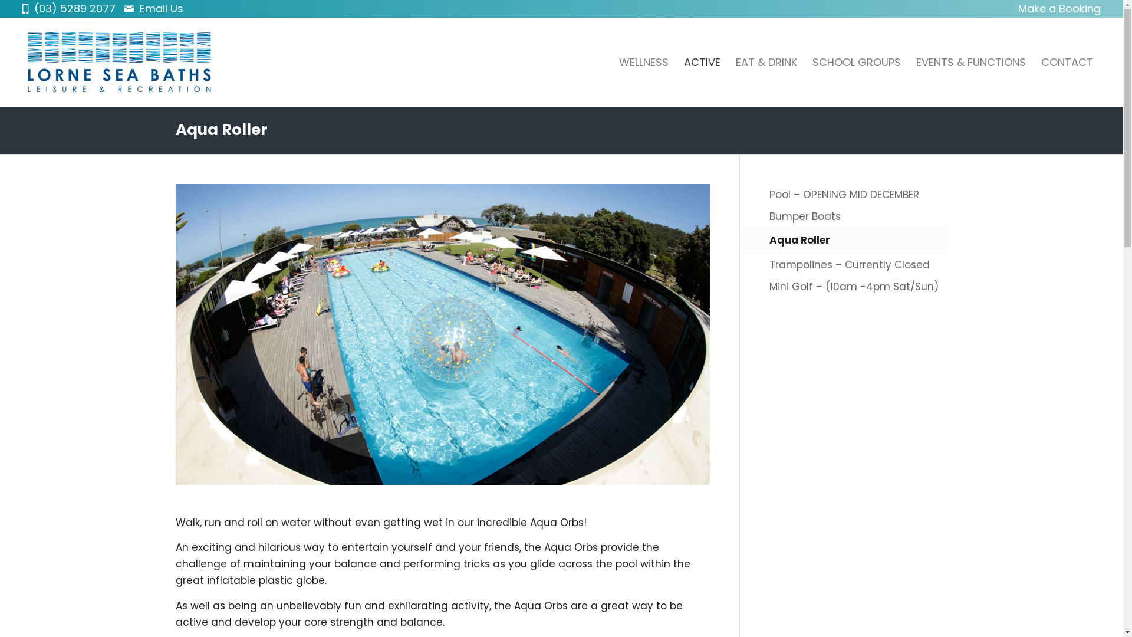  Describe the element at coordinates (971, 63) in the screenshot. I see `EVENTS & FUNCTIONS` at that location.